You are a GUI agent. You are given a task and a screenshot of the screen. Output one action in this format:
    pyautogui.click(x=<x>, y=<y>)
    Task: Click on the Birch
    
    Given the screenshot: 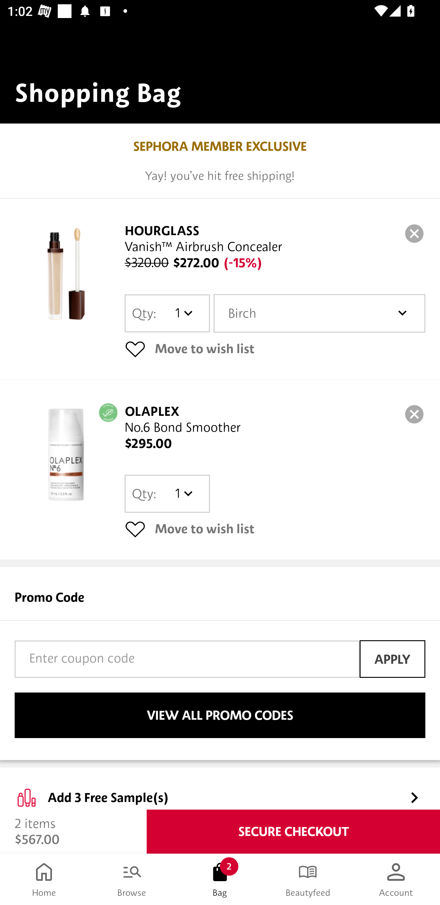 What is the action you would take?
    pyautogui.click(x=319, y=313)
    